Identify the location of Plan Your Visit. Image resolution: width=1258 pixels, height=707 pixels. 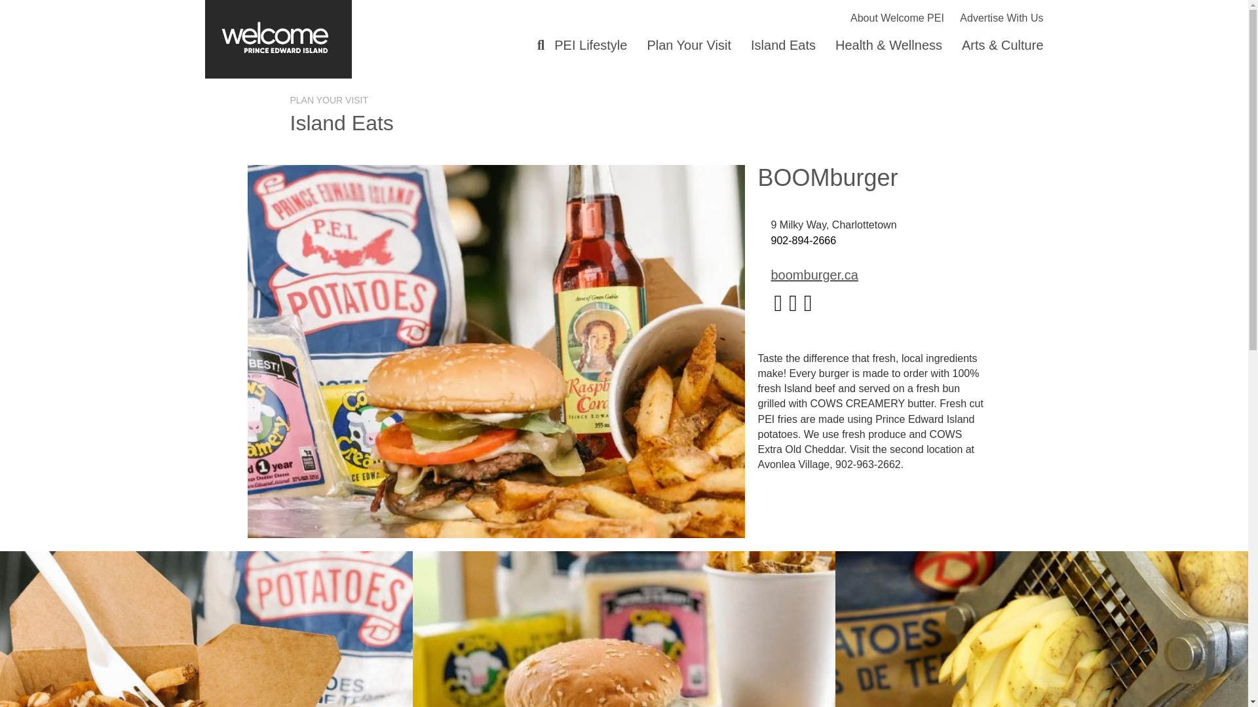
(688, 45).